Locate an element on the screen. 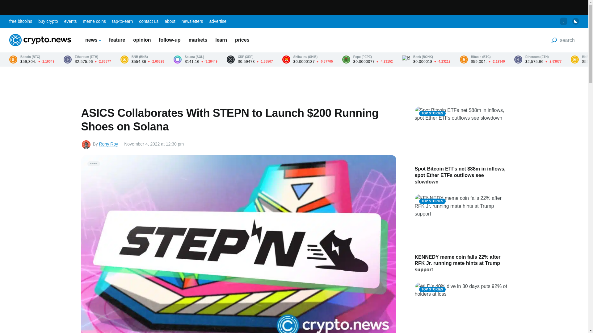 The image size is (593, 333). news is located at coordinates (93, 40).